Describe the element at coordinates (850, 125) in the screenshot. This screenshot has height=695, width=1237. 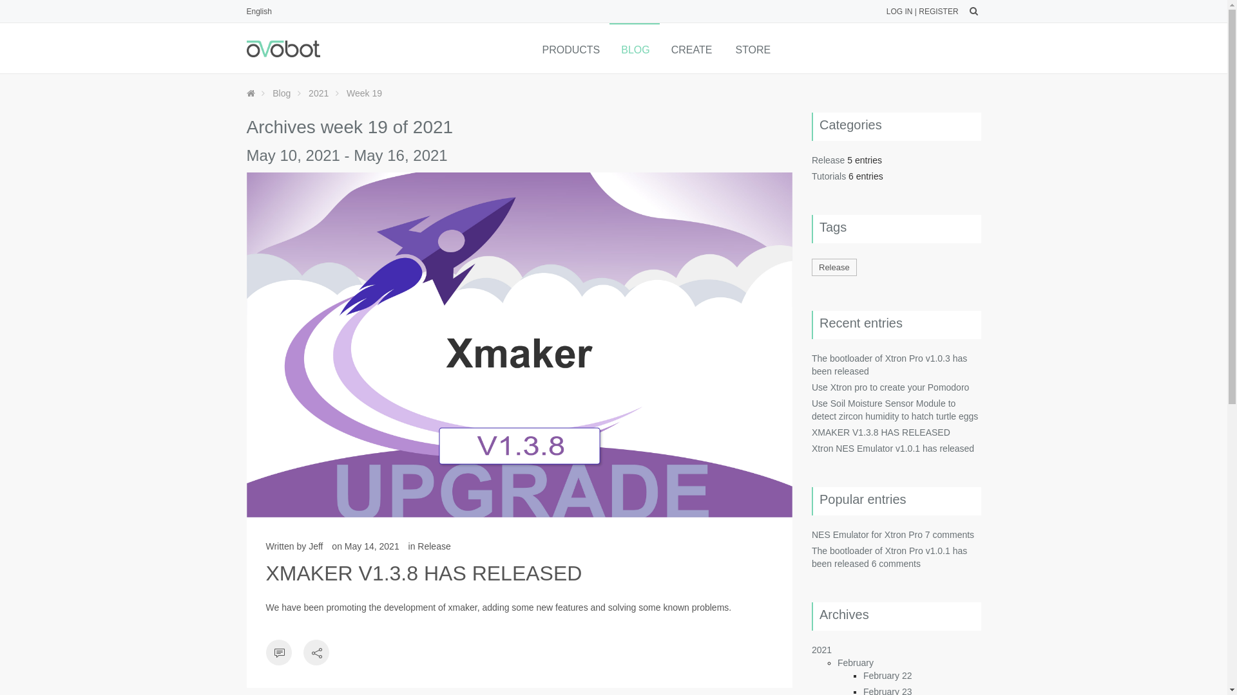
I see `Categories` at that location.